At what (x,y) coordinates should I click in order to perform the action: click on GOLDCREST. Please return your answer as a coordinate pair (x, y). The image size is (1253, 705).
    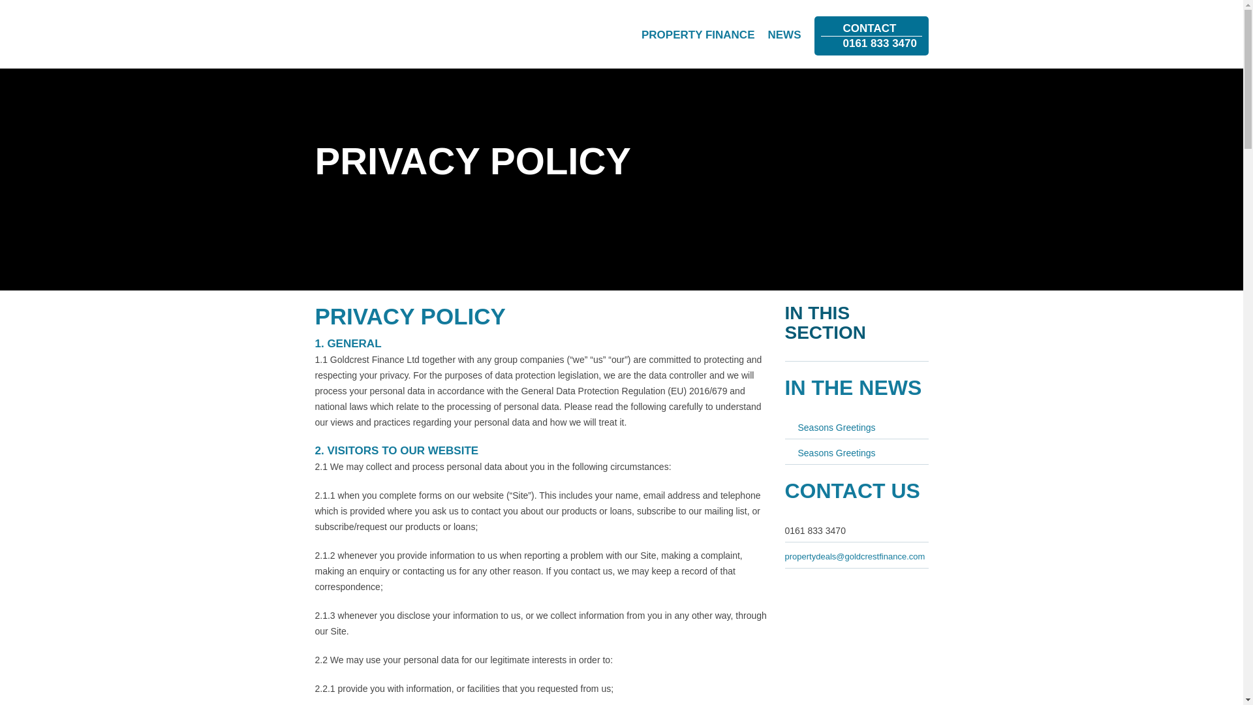
    Looking at the image, I should click on (871, 35).